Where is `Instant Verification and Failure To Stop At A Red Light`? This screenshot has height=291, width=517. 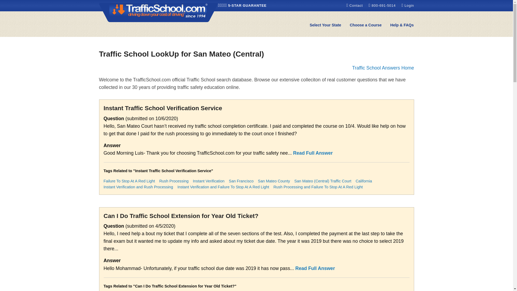 Instant Verification and Failure To Stop At A Red Light is located at coordinates (223, 187).